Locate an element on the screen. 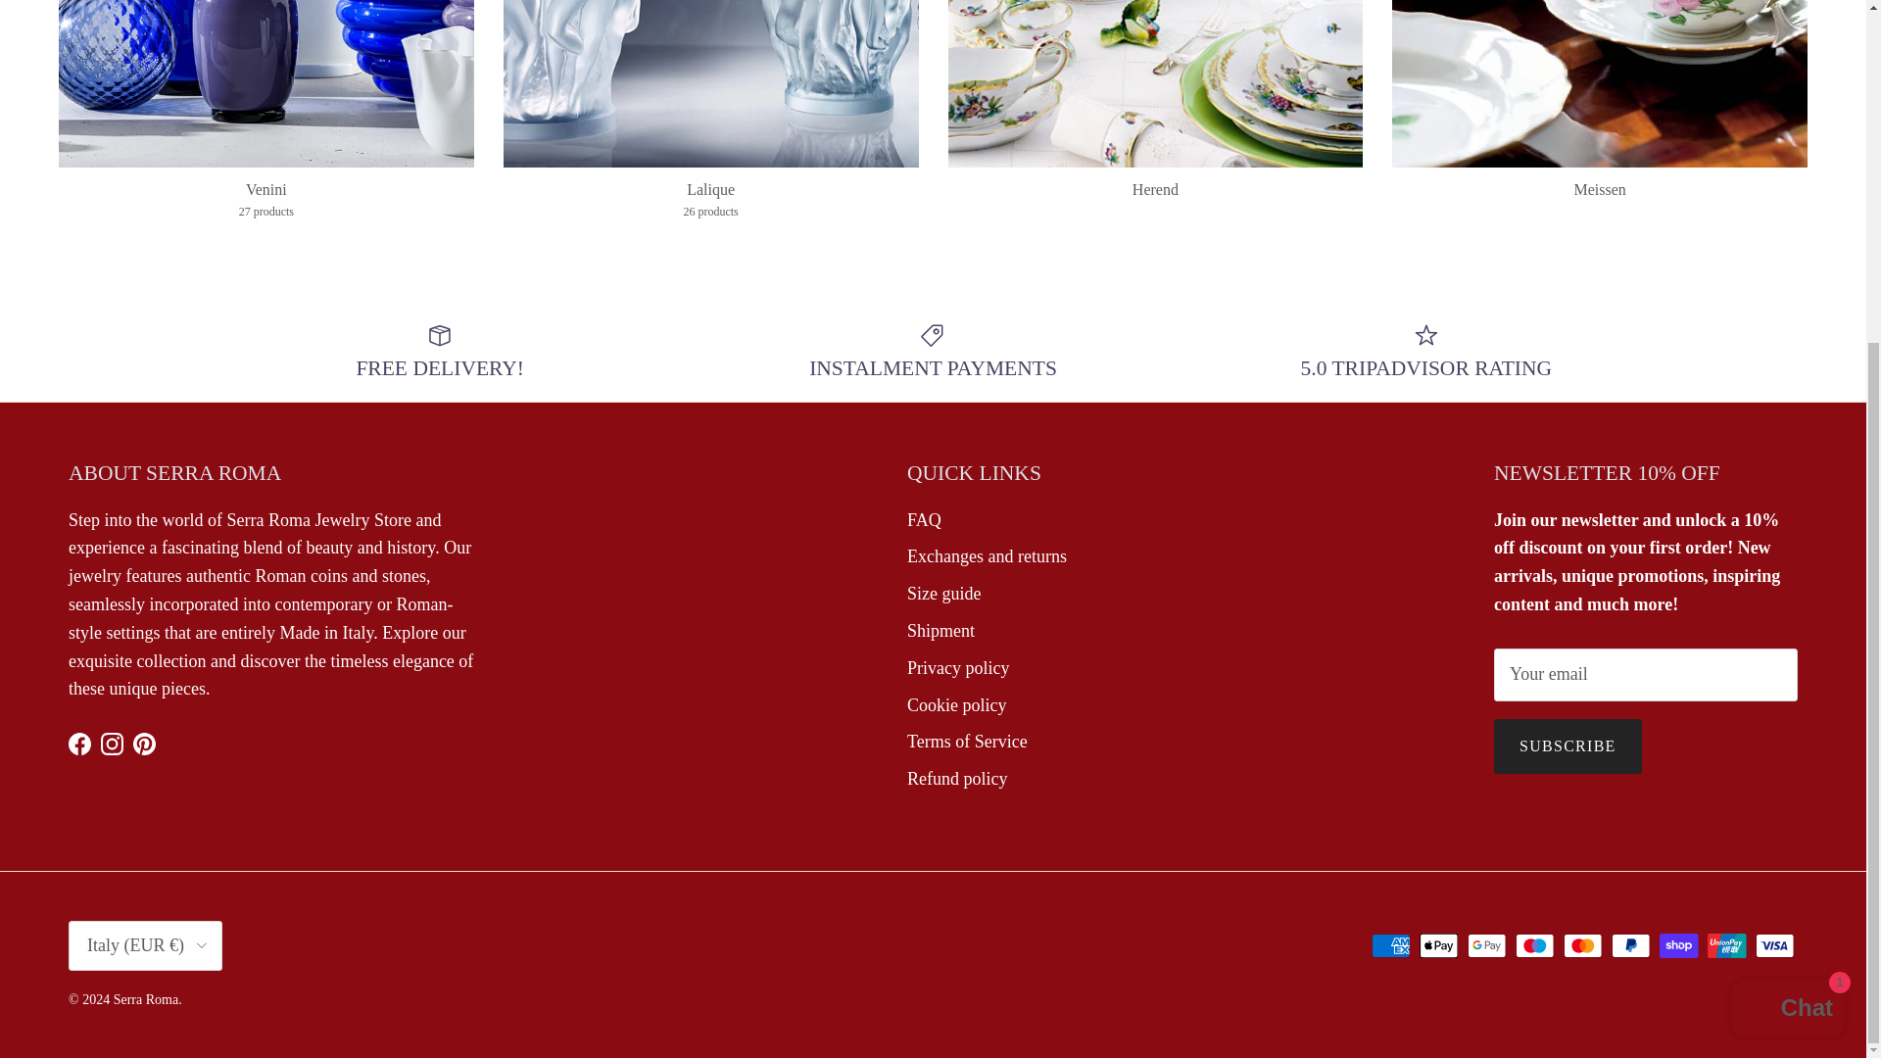 The height and width of the screenshot is (1058, 1881). Apple Pay is located at coordinates (1438, 945).